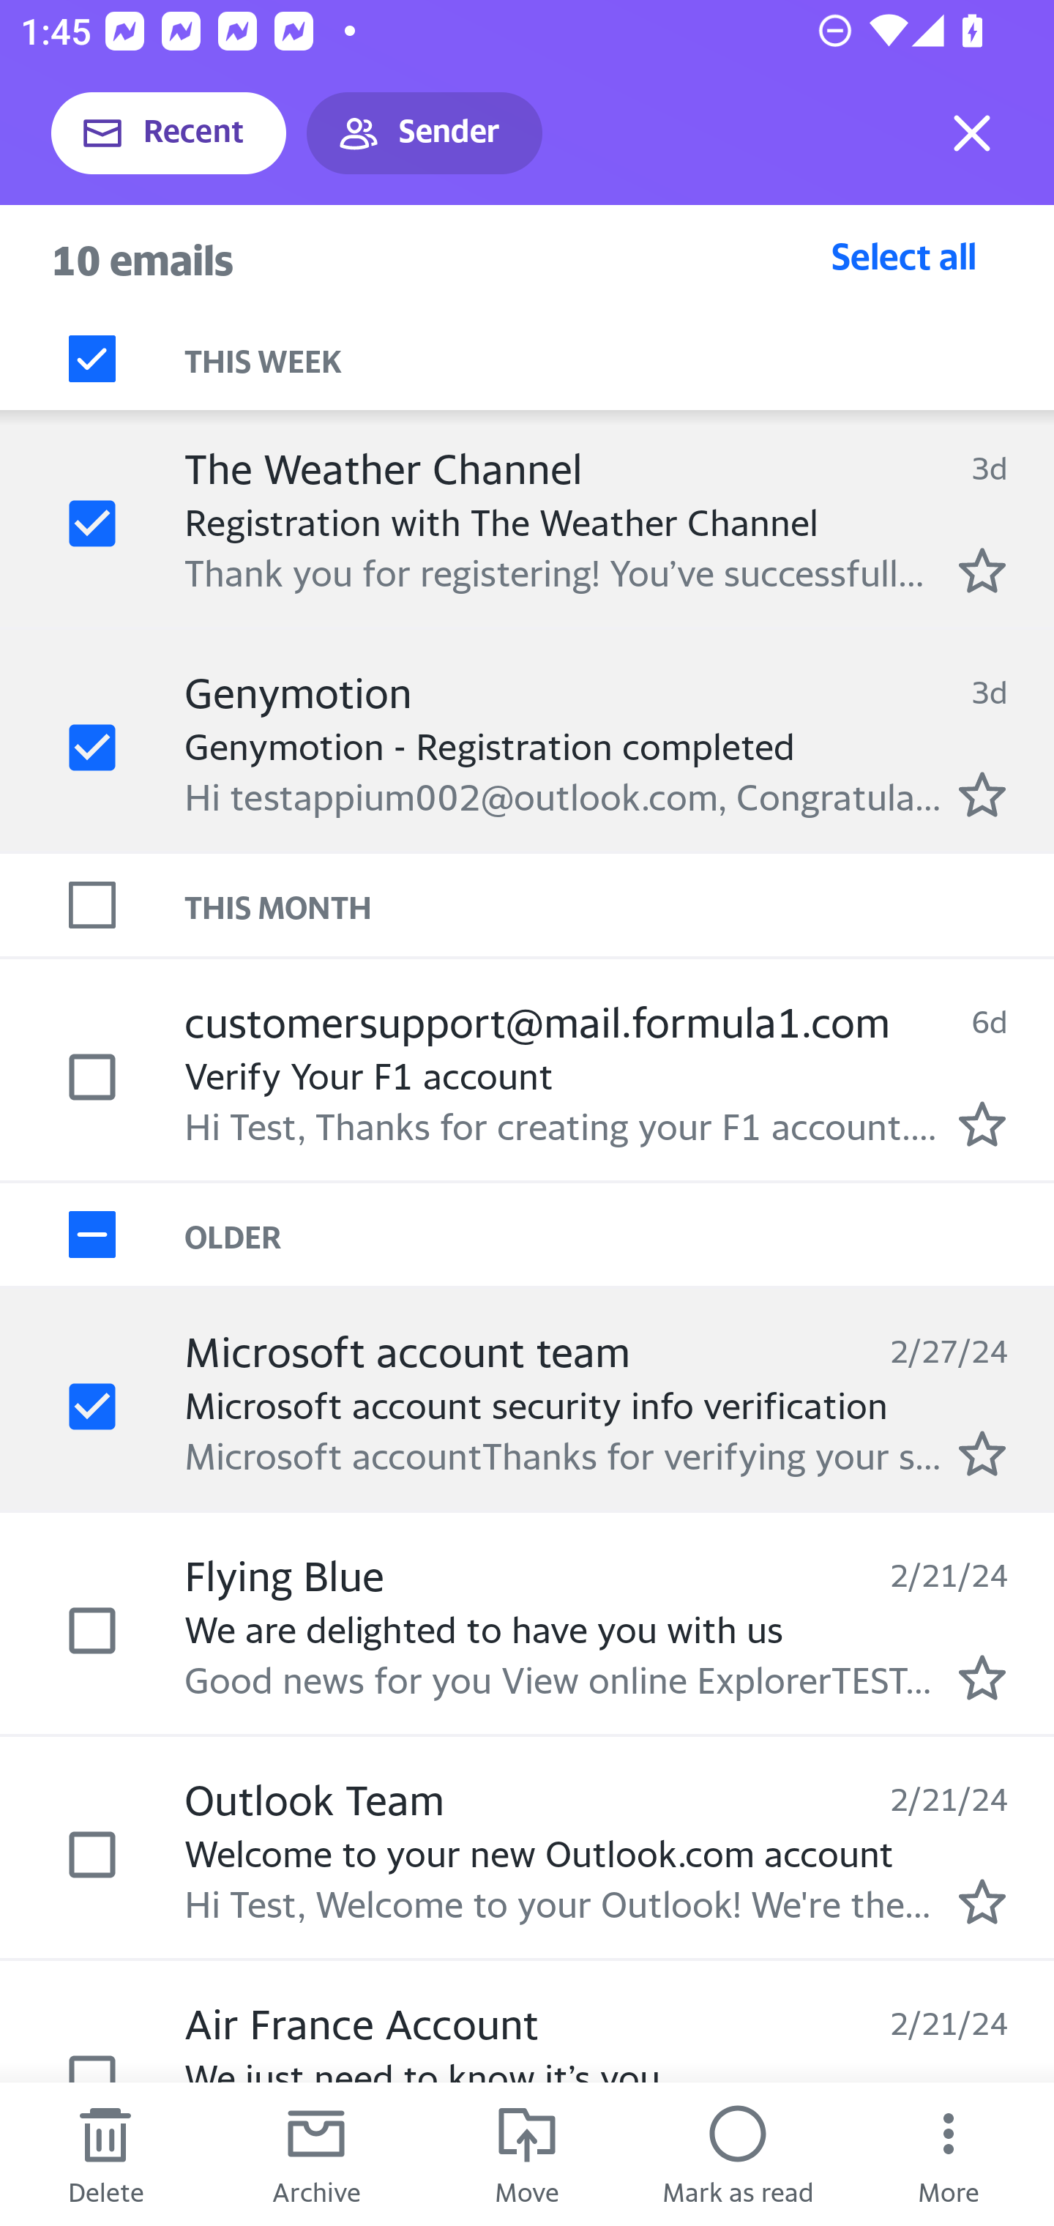  What do you see at coordinates (738, 2154) in the screenshot?
I see `Mark as read` at bounding box center [738, 2154].